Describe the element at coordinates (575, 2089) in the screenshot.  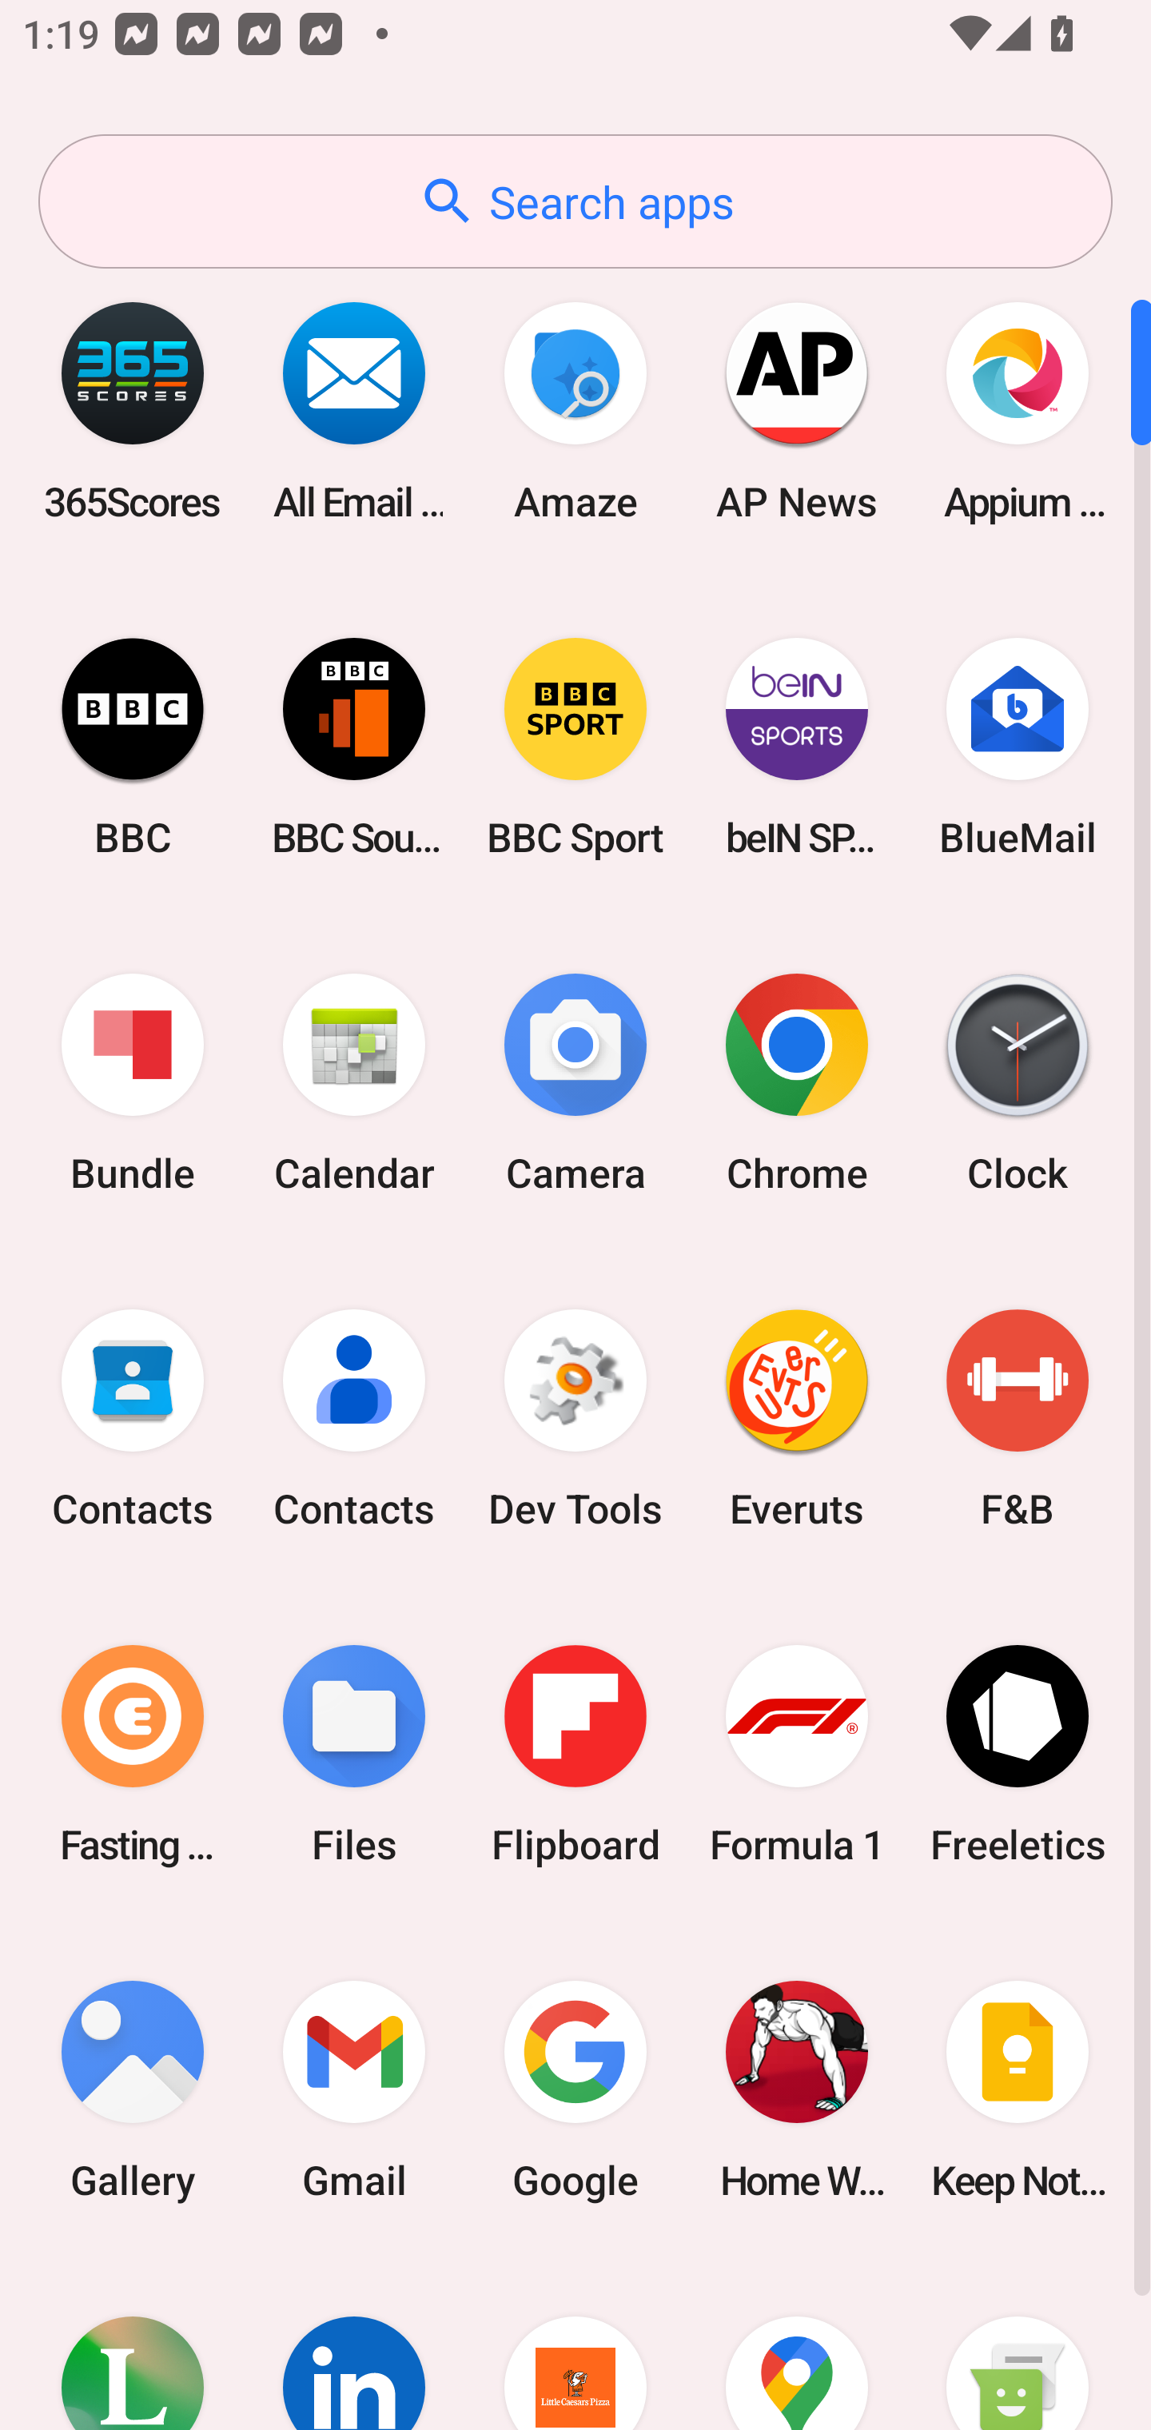
I see `Google` at that location.